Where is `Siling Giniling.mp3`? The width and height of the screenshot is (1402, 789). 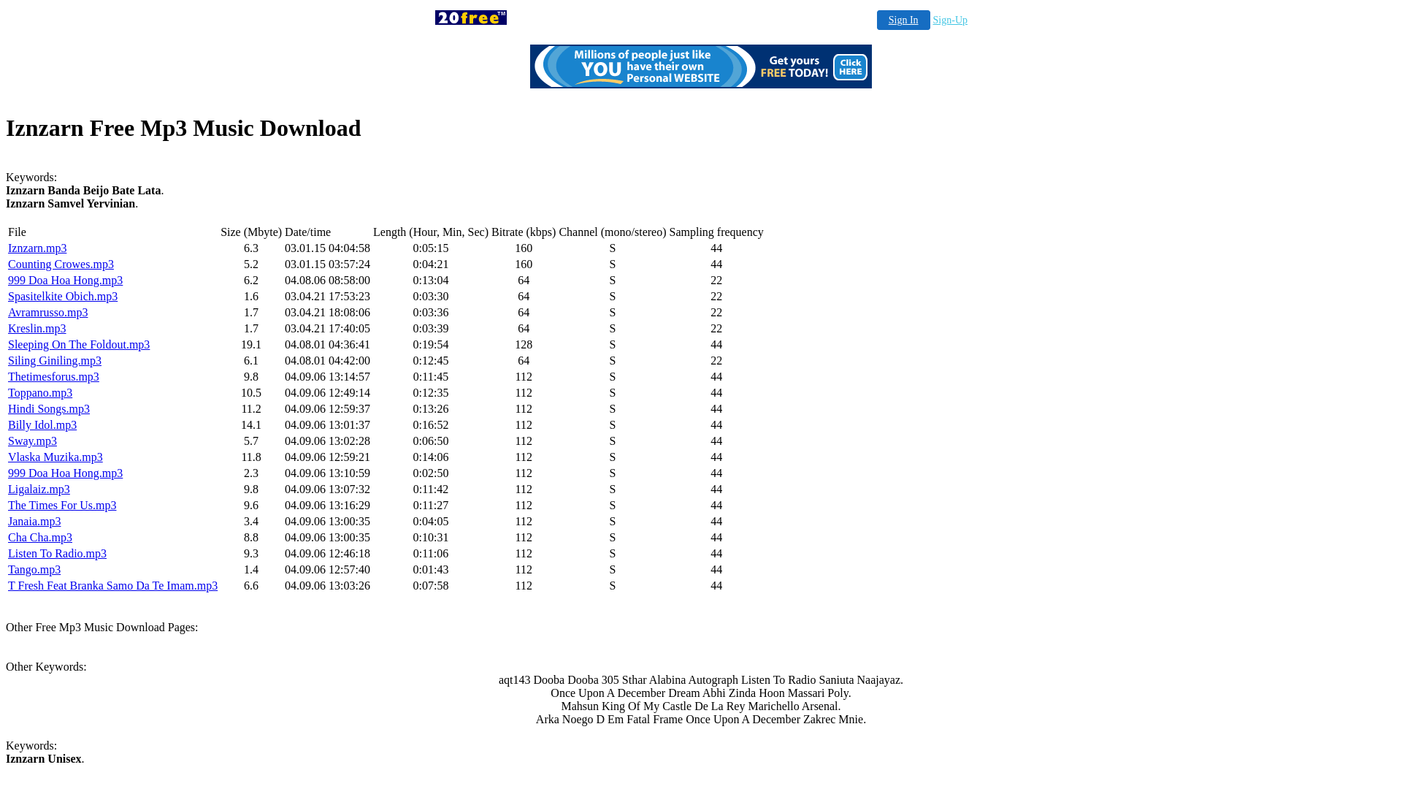
Siling Giniling.mp3 is located at coordinates (55, 361).